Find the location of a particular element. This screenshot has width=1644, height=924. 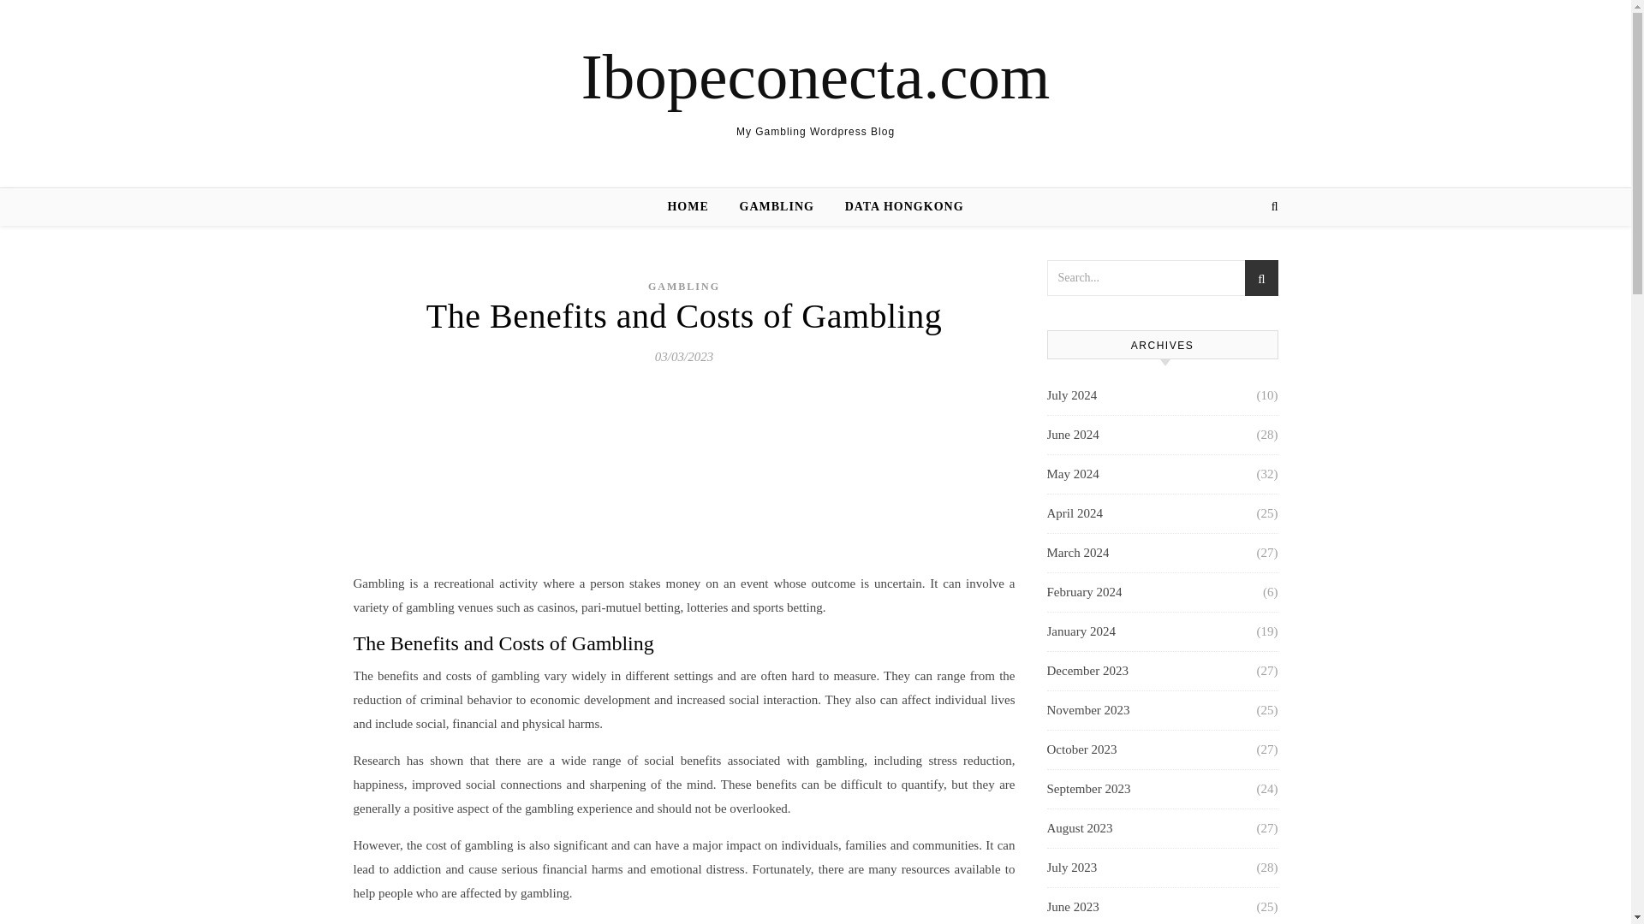

July 2023 is located at coordinates (1070, 868).